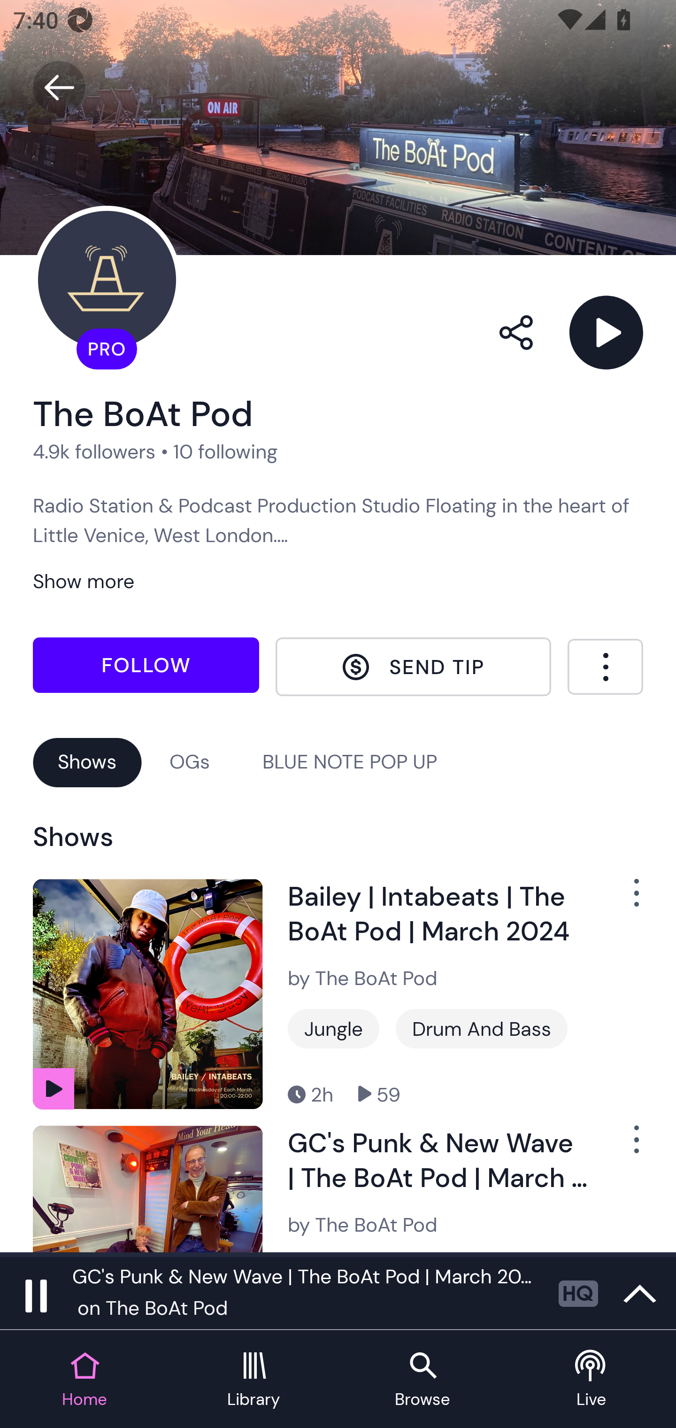 This screenshot has height=1428, width=676. Describe the element at coordinates (349, 761) in the screenshot. I see `BLUE NOTE POP UP` at that location.